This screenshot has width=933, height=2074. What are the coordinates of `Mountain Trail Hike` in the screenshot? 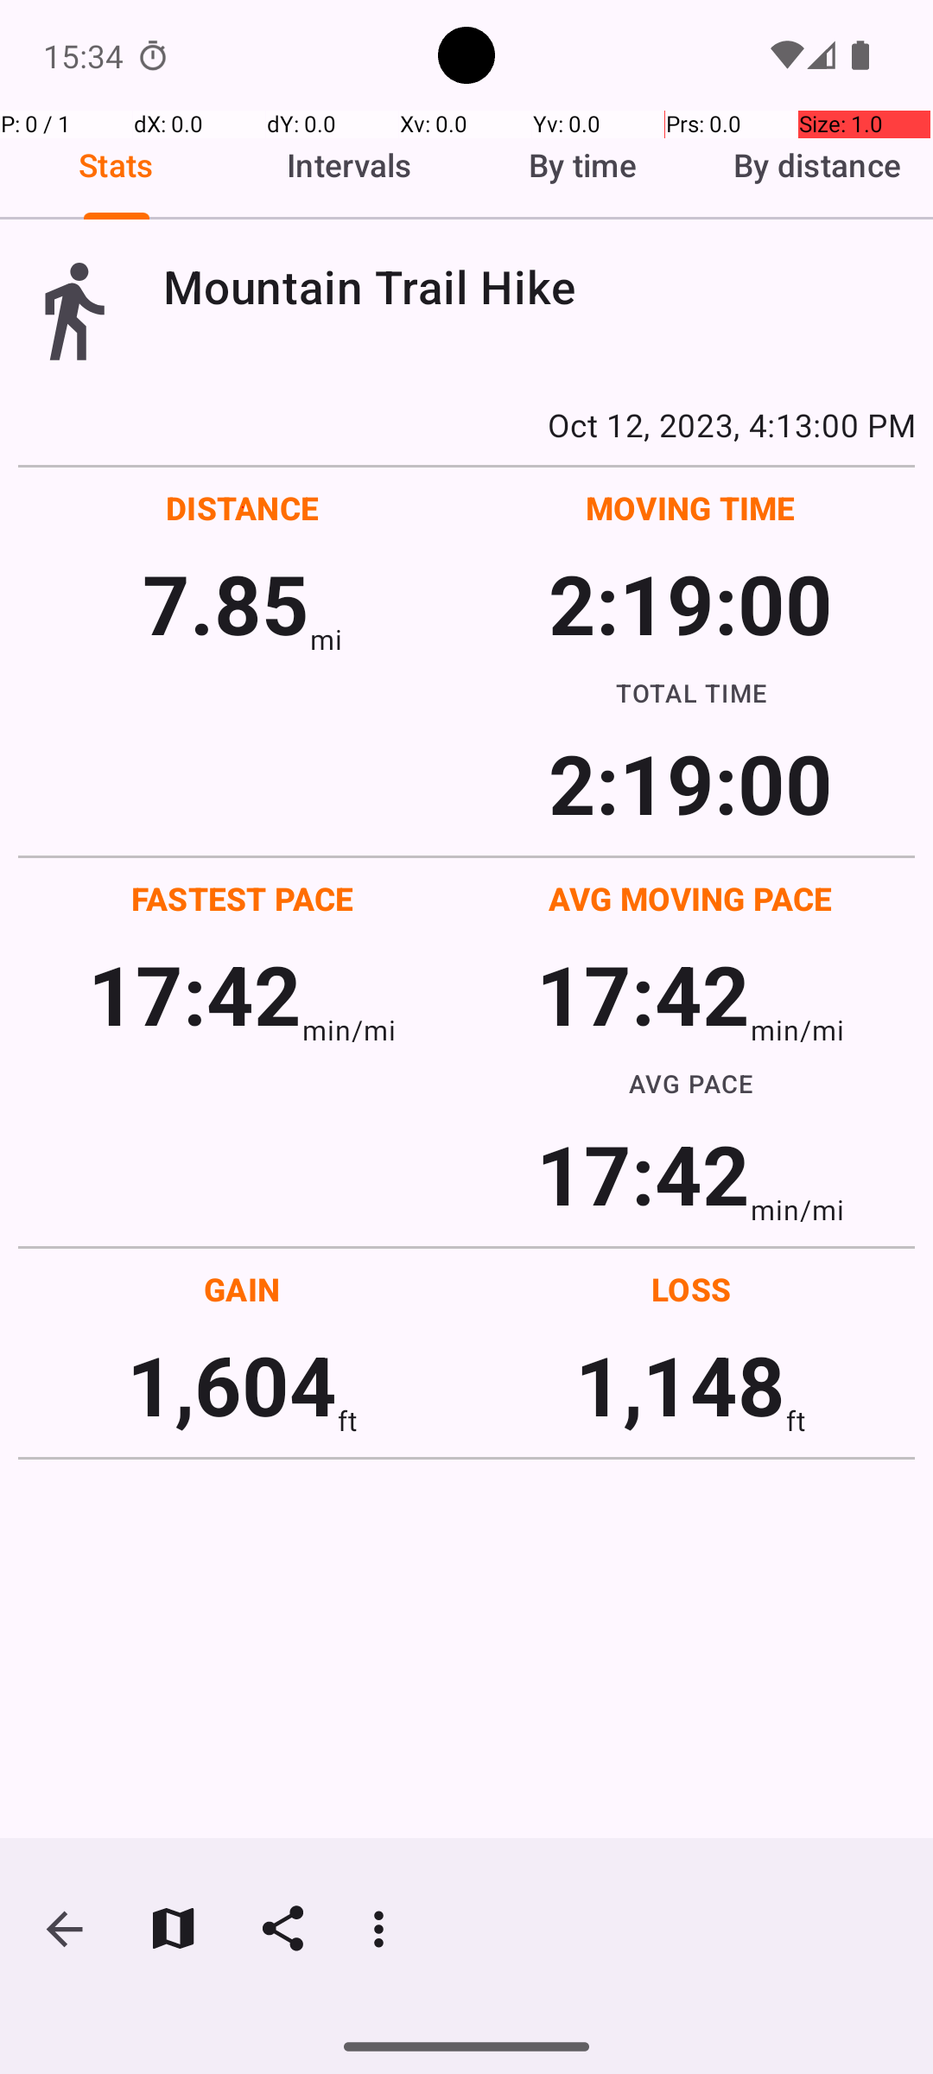 It's located at (539, 287).